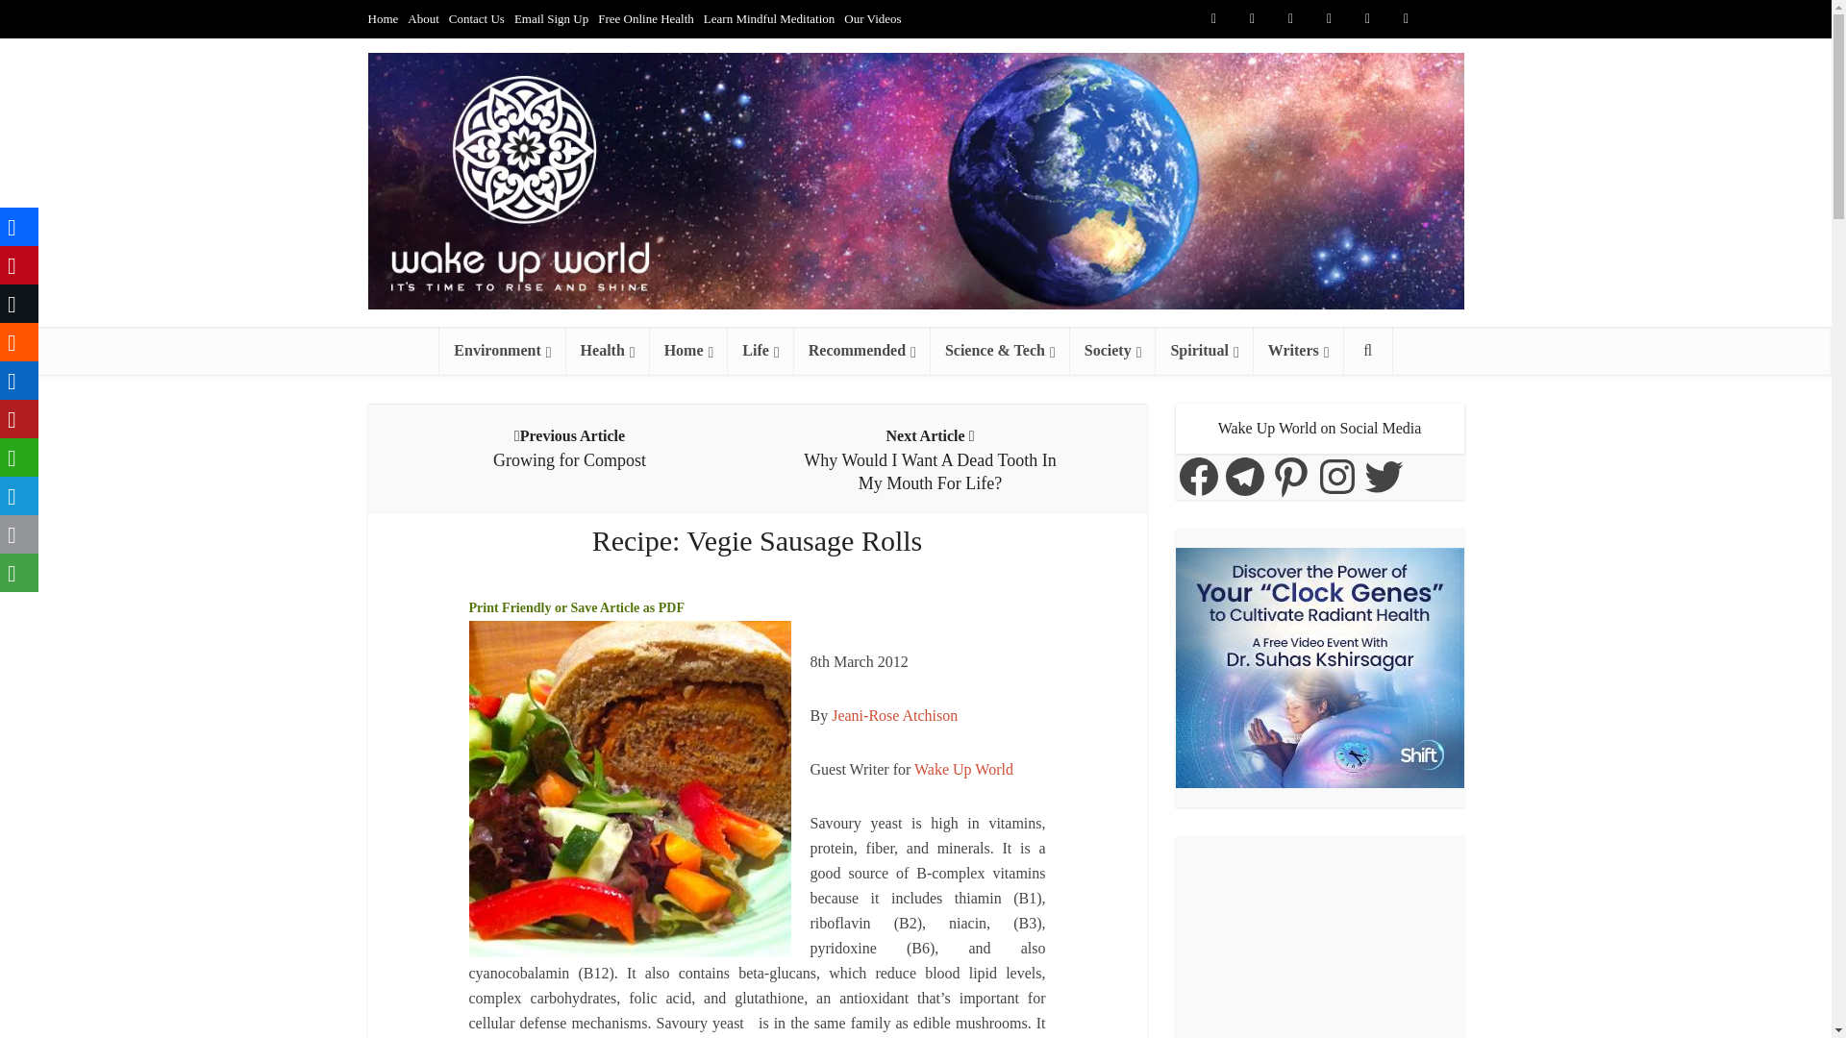  Describe the element at coordinates (383, 18) in the screenshot. I see `Home` at that location.